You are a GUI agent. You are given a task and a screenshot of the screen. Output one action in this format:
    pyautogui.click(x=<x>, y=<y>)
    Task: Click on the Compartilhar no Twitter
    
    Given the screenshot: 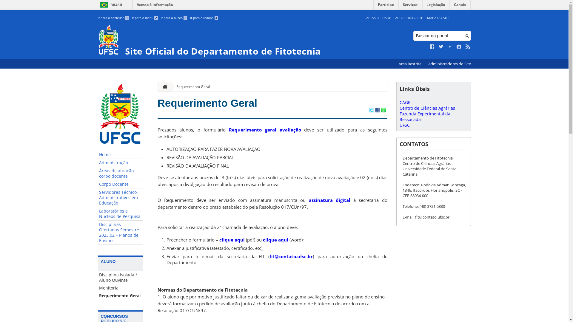 What is the action you would take?
    pyautogui.click(x=371, y=111)
    